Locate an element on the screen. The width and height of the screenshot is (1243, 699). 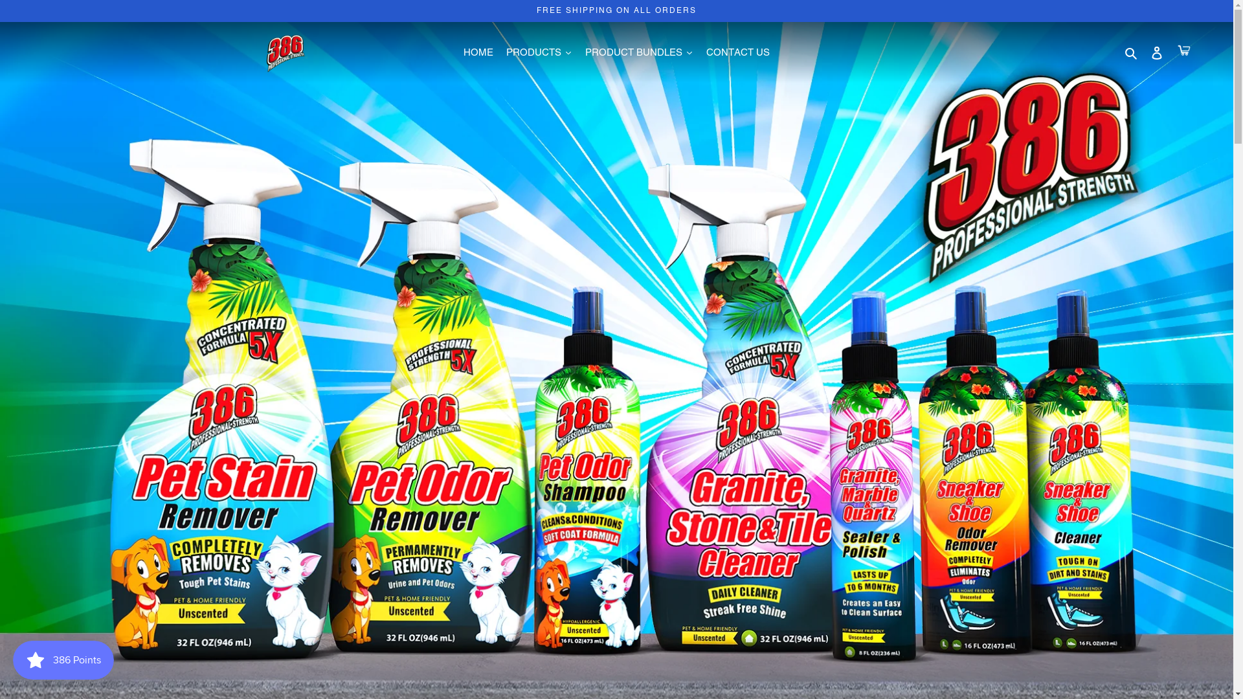
HOME is located at coordinates (478, 52).